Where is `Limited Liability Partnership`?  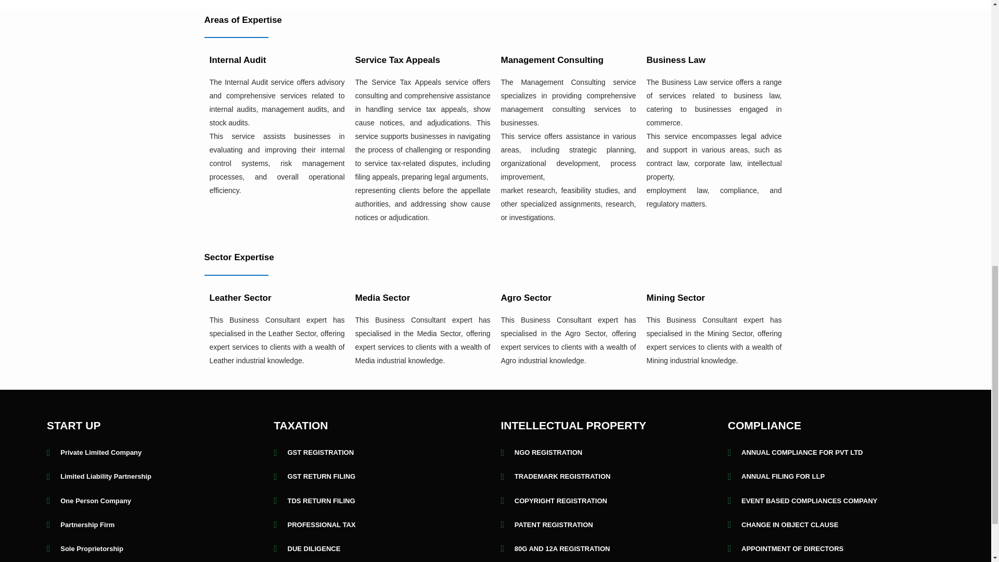
Limited Liability Partnership is located at coordinates (155, 476).